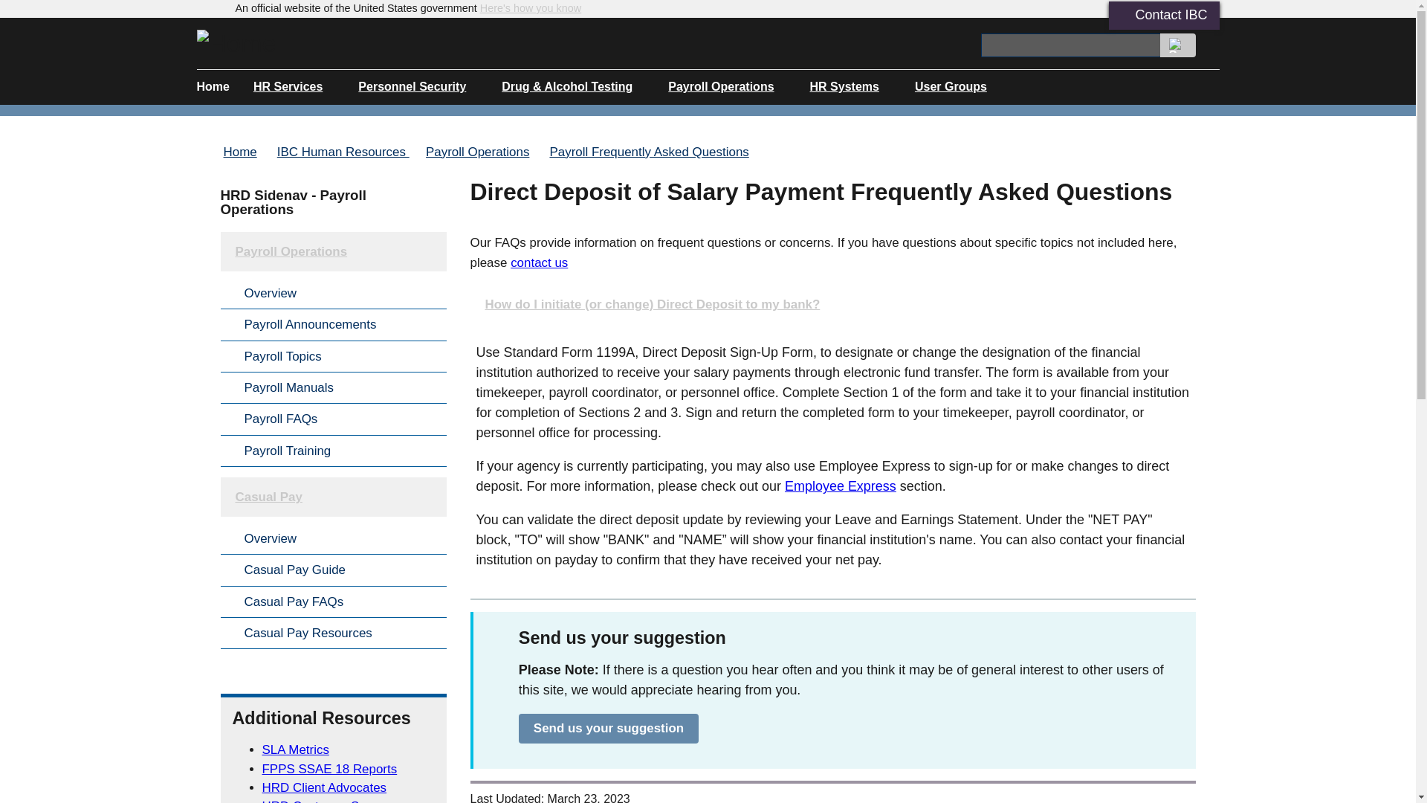  Describe the element at coordinates (1171, 15) in the screenshot. I see `Contact IBC` at that location.